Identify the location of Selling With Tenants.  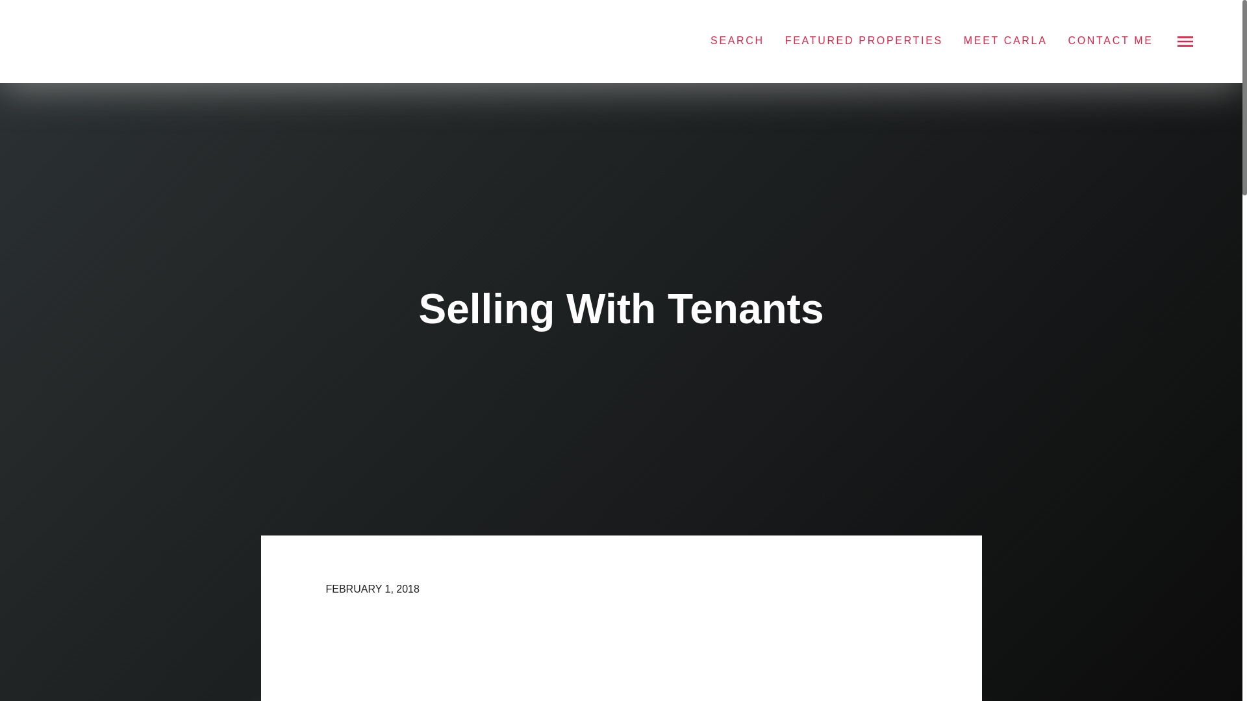
(621, 659).